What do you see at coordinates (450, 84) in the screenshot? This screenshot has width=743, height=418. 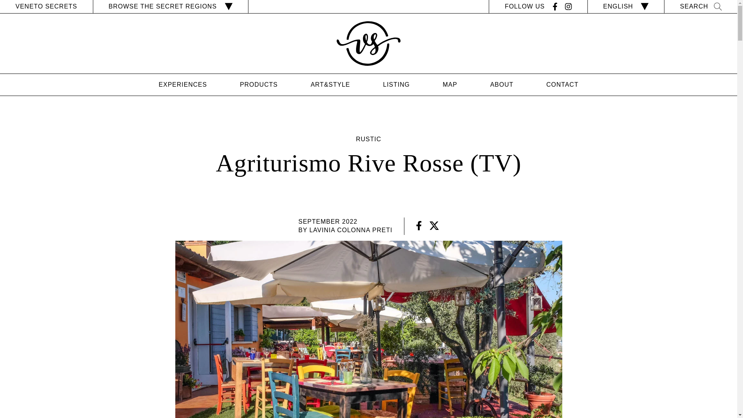 I see `MAP` at bounding box center [450, 84].